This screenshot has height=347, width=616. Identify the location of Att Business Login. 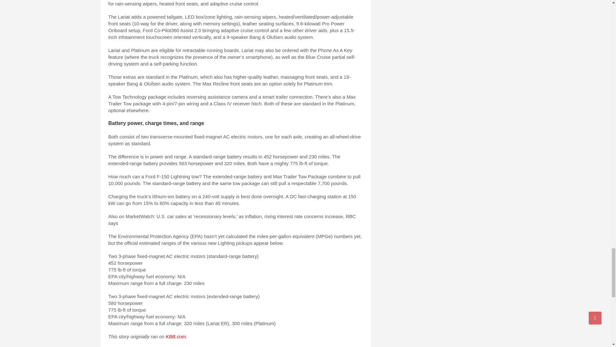
(271, 346).